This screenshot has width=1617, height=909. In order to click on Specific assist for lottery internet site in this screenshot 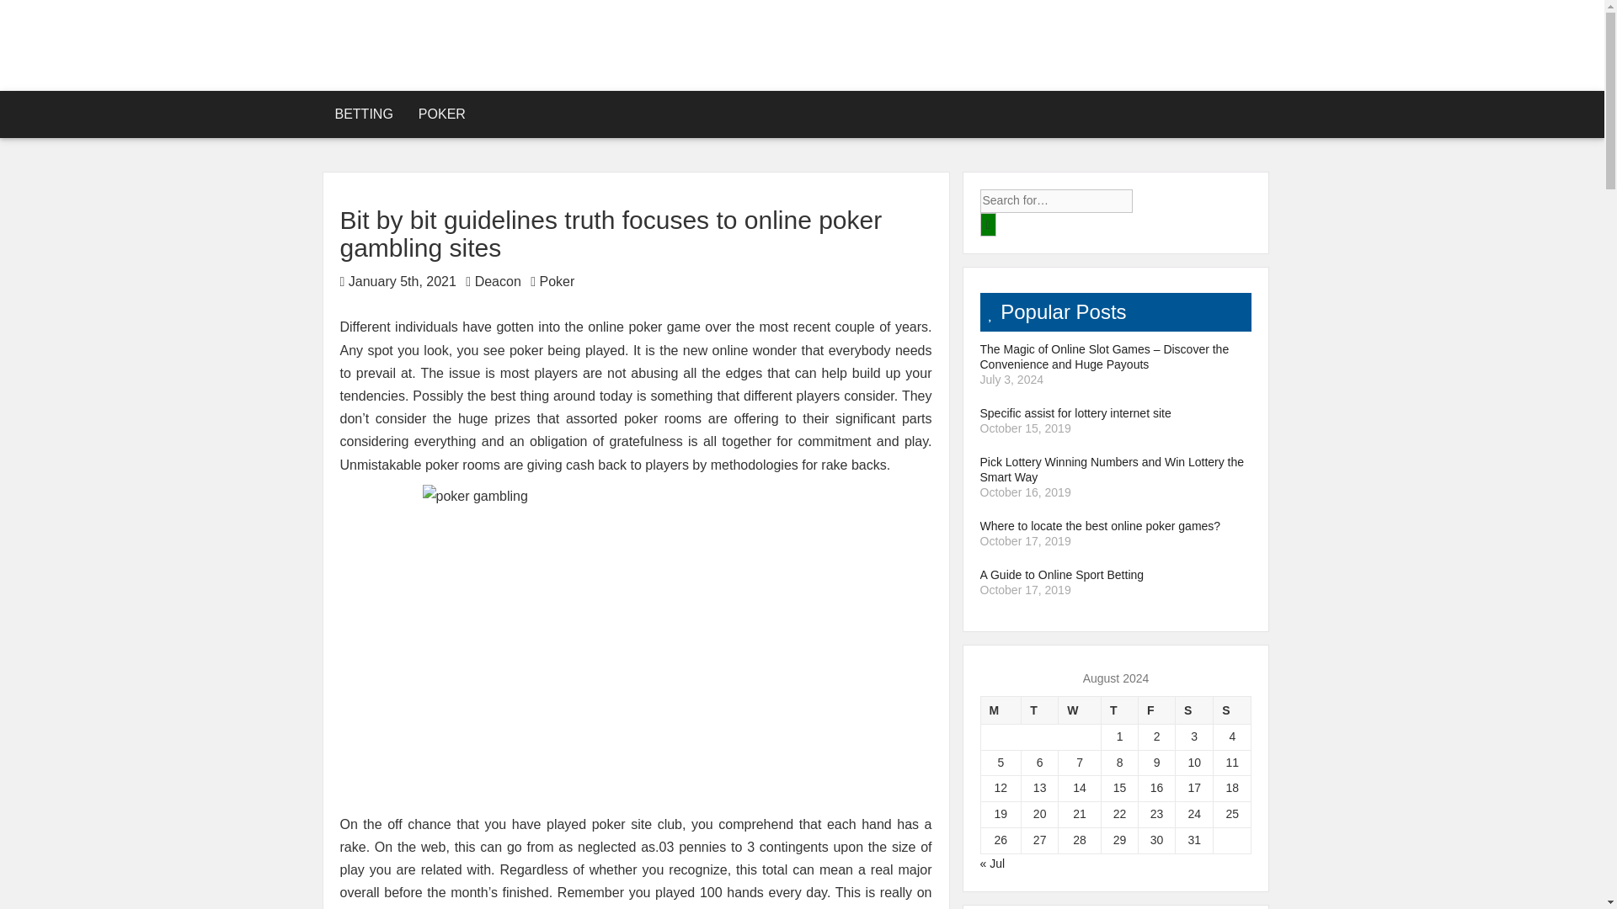, I will do `click(1115, 412)`.